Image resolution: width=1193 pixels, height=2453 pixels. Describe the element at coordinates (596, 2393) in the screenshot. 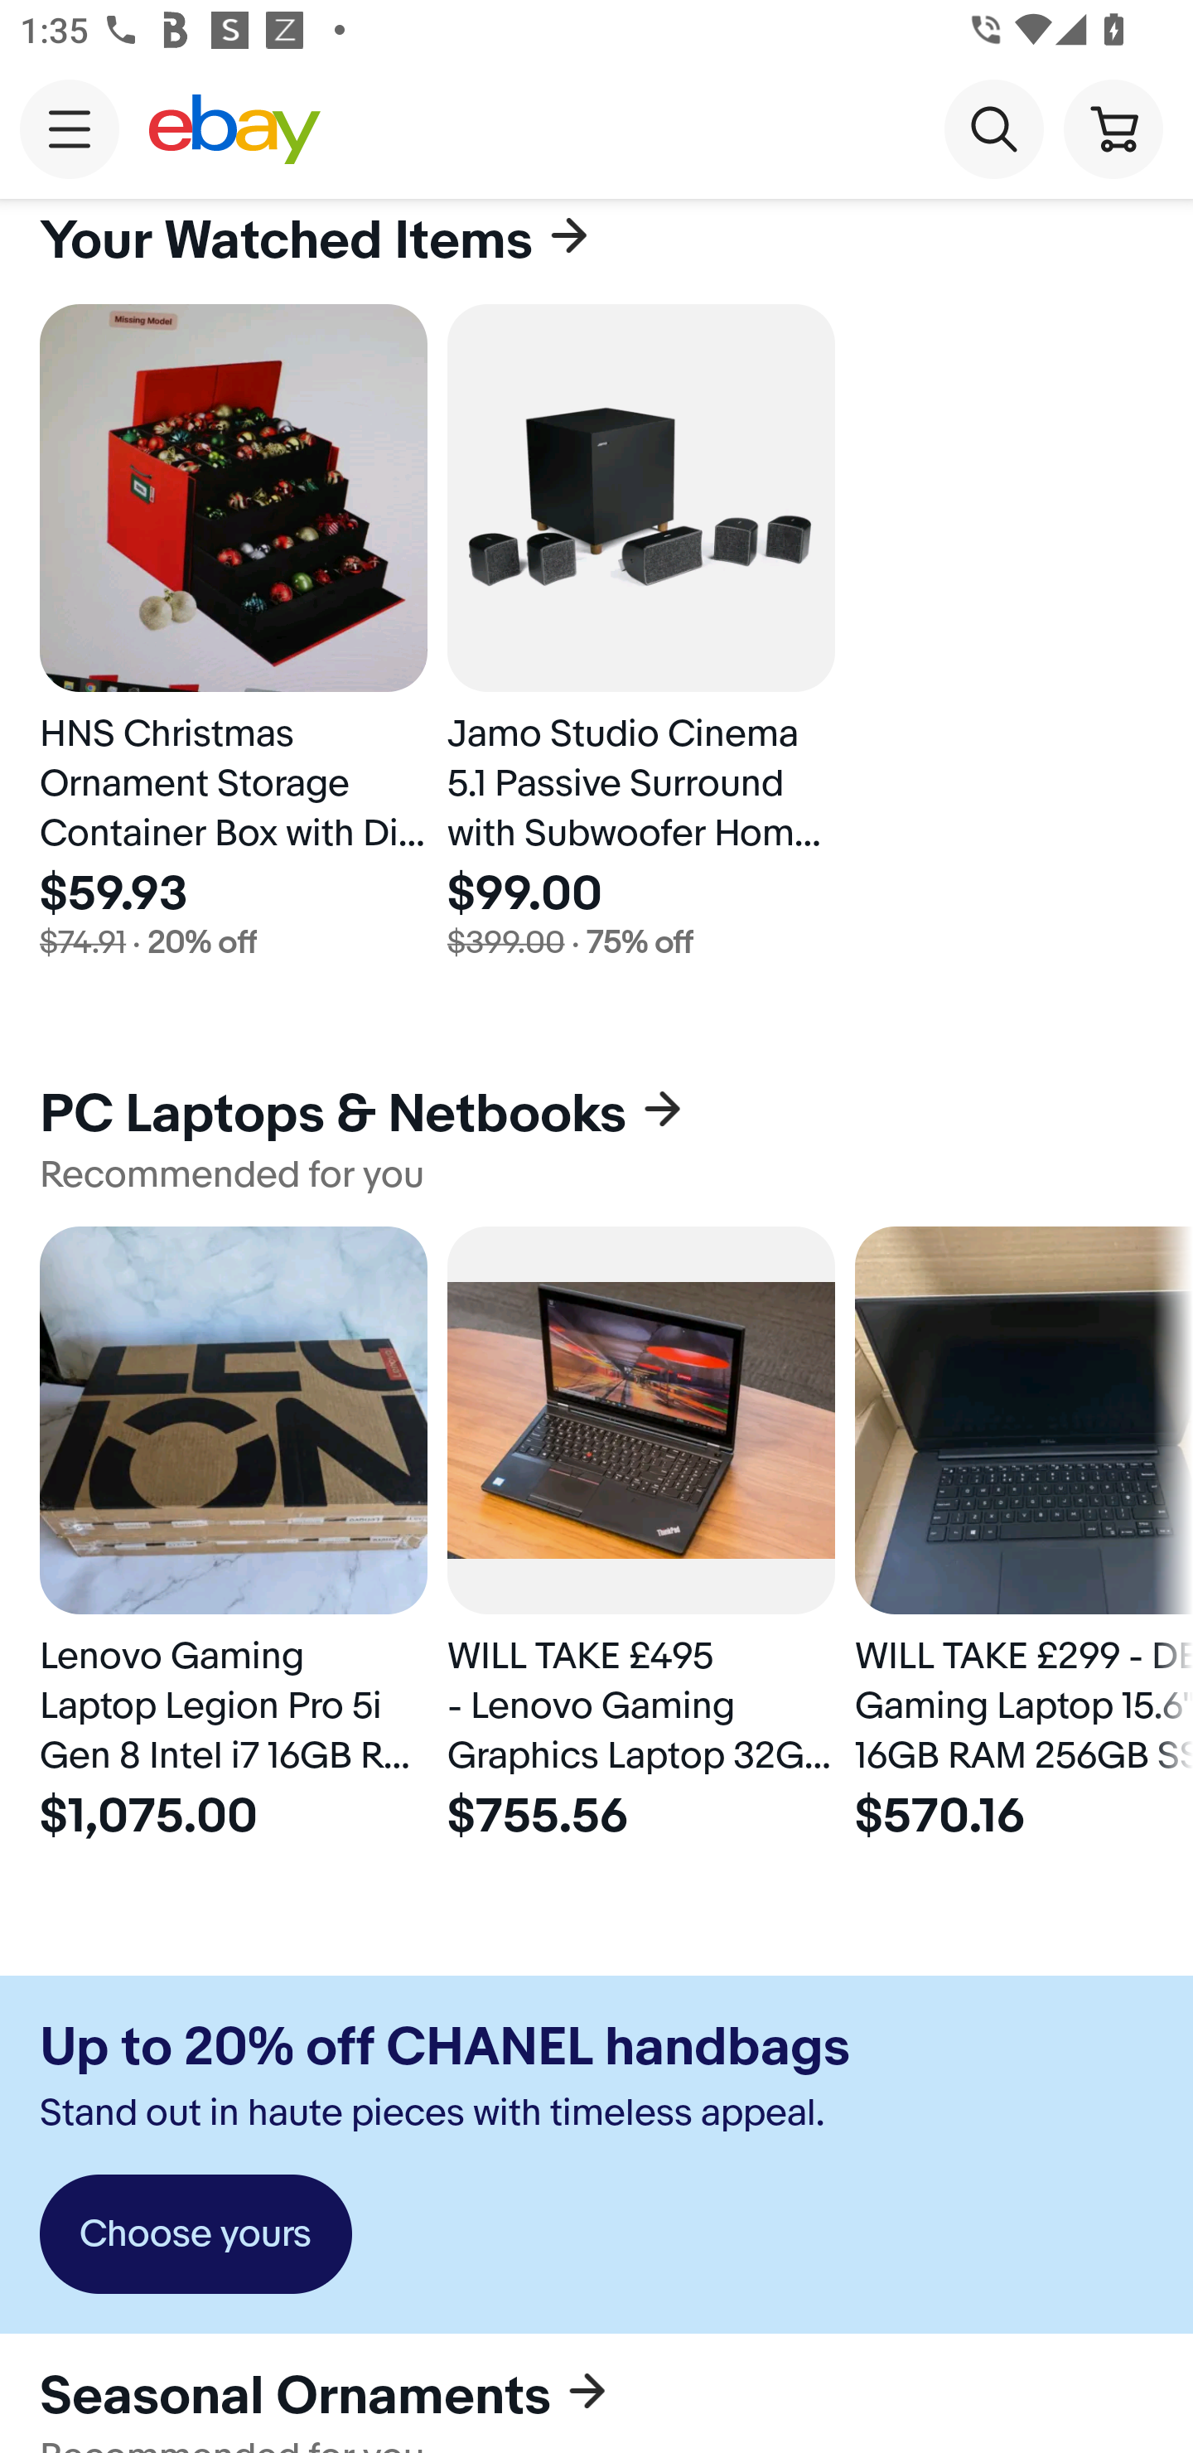

I see `Seasonal Ornaments   Recommended for you` at that location.